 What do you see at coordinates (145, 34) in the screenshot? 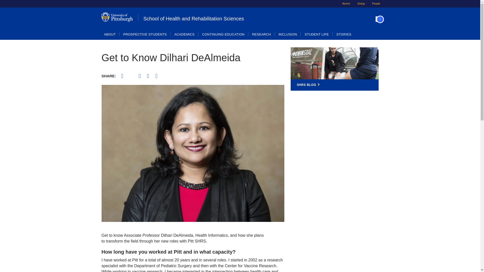
I see `PROSPECTIVE STUDENTS` at bounding box center [145, 34].